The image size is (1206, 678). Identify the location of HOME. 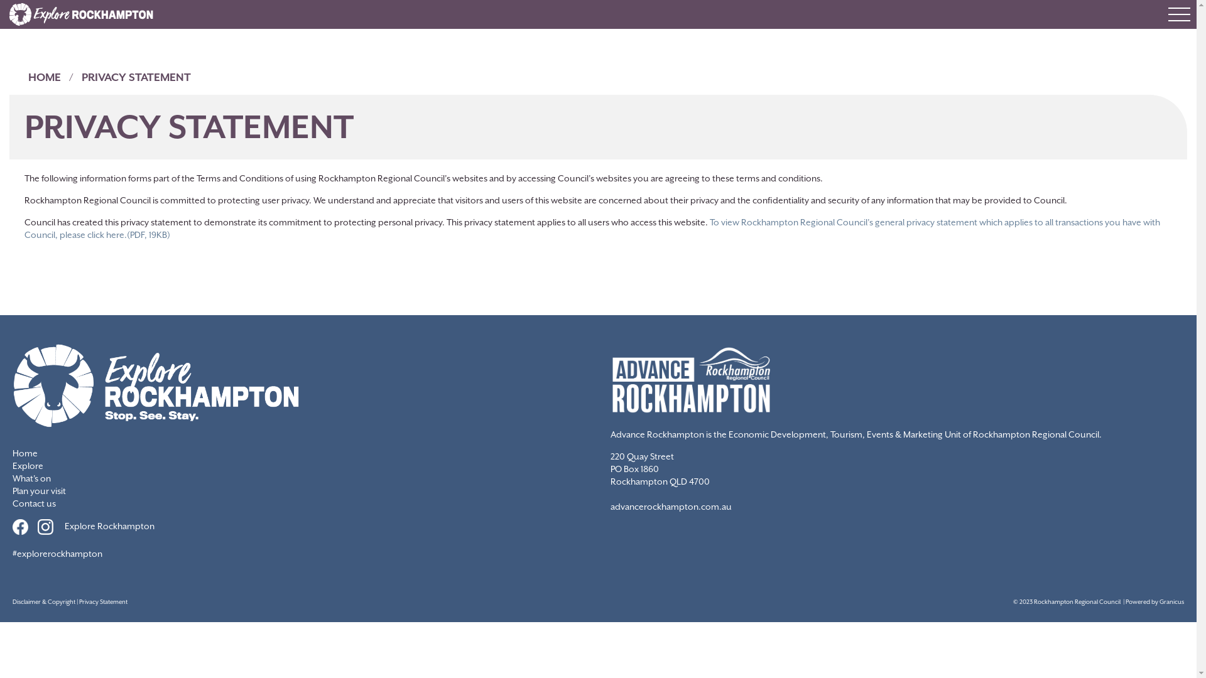
(45, 77).